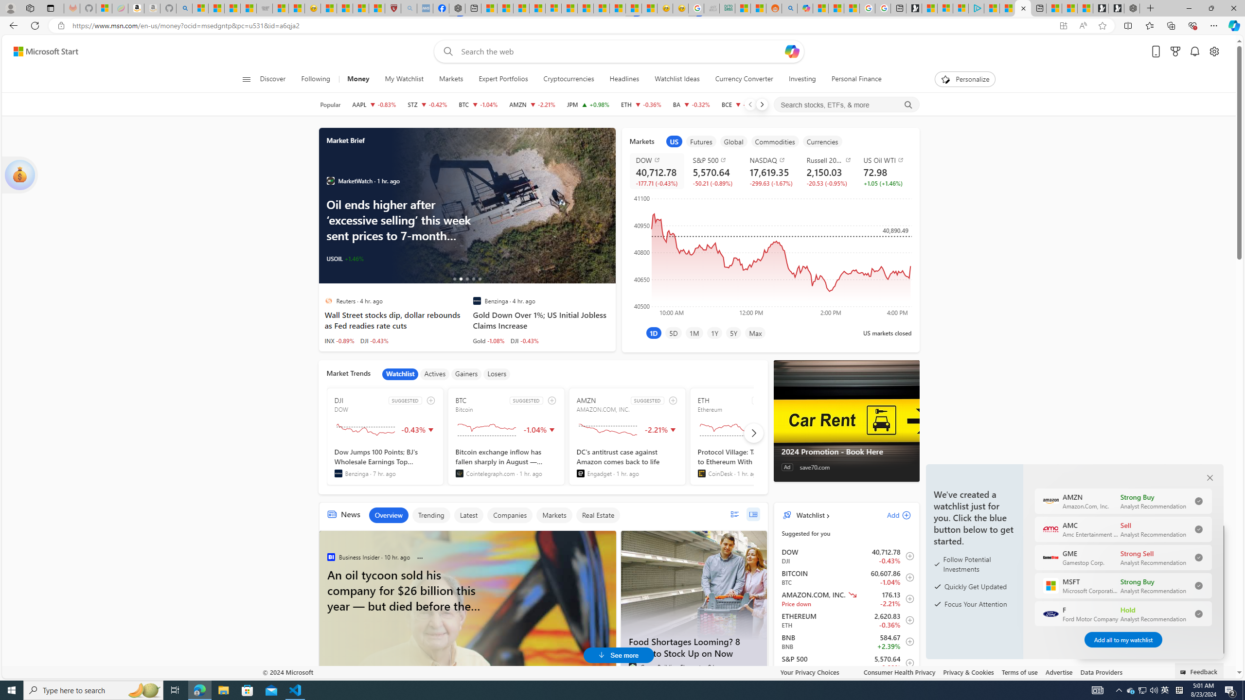 The width and height of the screenshot is (1245, 700). Describe the element at coordinates (658, 160) in the screenshot. I see `DOW` at that location.